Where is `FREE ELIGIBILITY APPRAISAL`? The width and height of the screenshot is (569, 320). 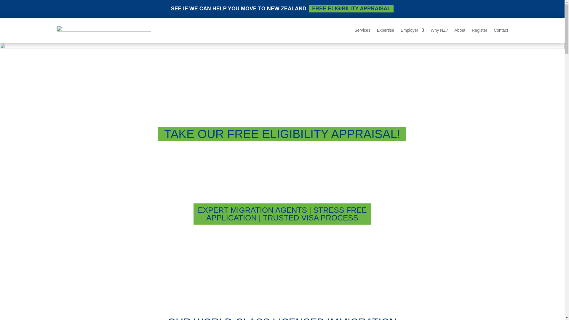
FREE ELIGIBILITY APPRAISAL is located at coordinates (351, 9).